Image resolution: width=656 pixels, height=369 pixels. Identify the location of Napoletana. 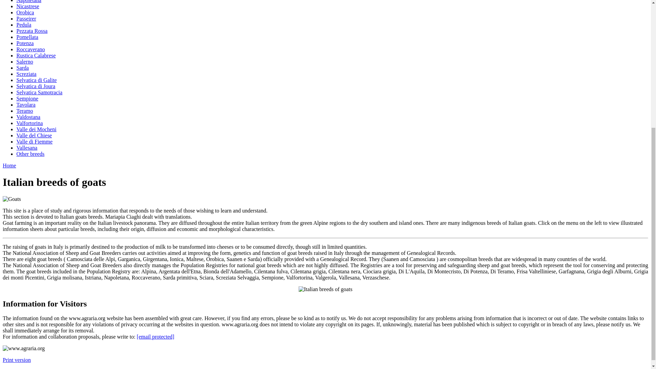
(29, 1).